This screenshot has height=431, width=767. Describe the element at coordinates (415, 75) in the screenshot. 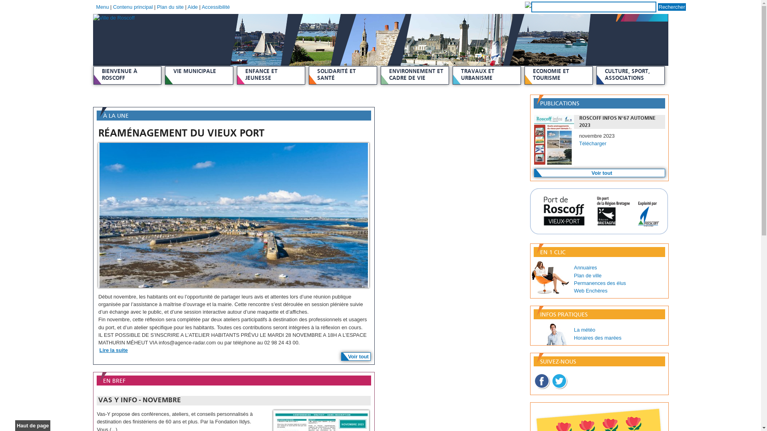

I see `ENVIRONNEMENT ET CADRE DE VIE` at that location.